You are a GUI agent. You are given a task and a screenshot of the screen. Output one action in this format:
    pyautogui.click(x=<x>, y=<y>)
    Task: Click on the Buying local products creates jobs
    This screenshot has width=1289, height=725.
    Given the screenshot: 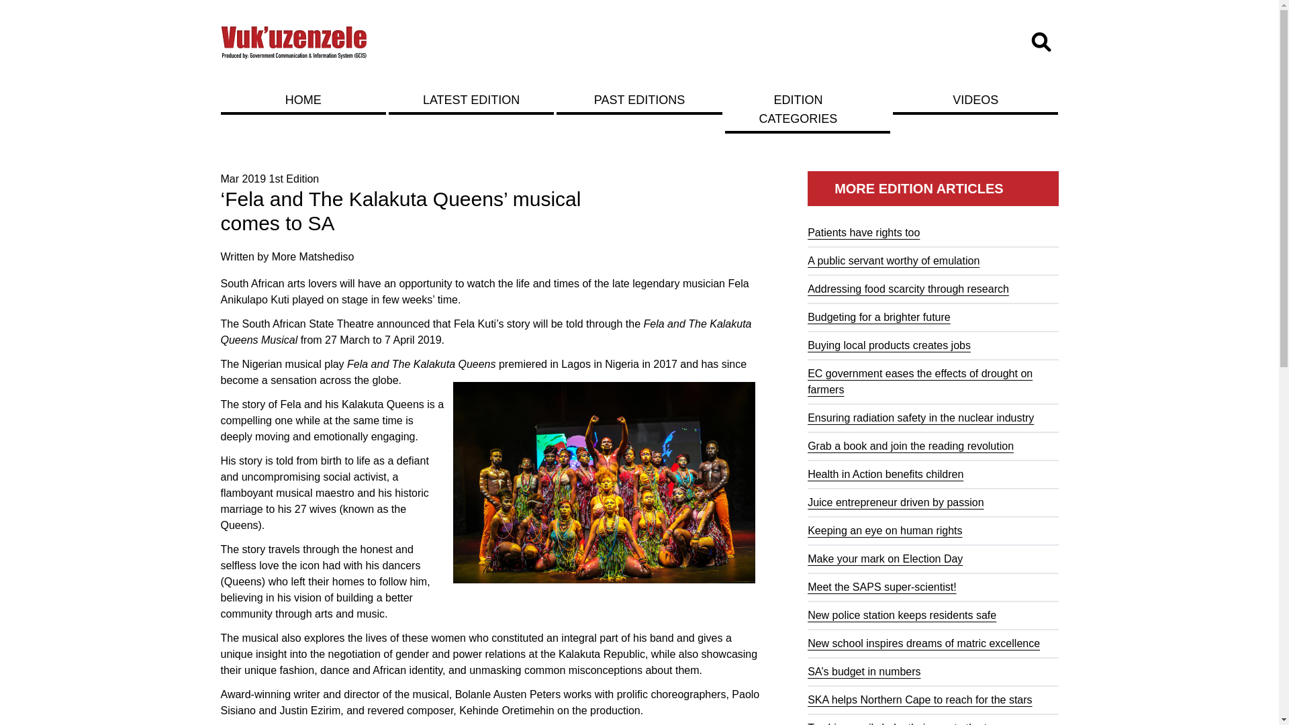 What is the action you would take?
    pyautogui.click(x=889, y=345)
    